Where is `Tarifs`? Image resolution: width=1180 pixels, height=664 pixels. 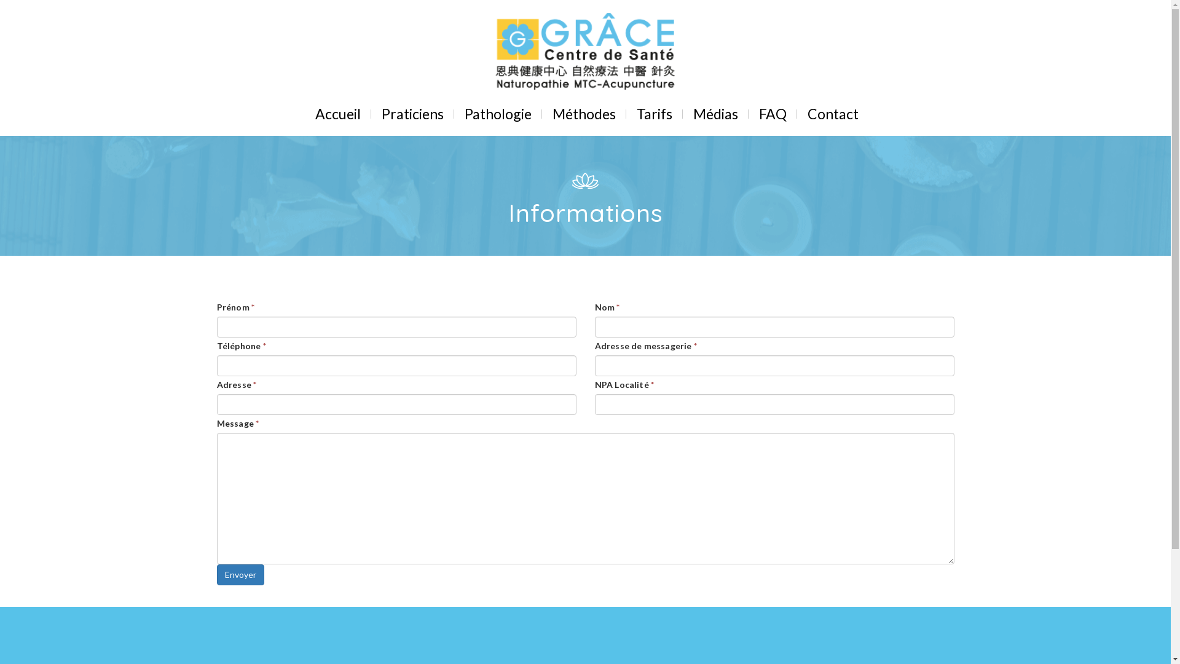 Tarifs is located at coordinates (654, 114).